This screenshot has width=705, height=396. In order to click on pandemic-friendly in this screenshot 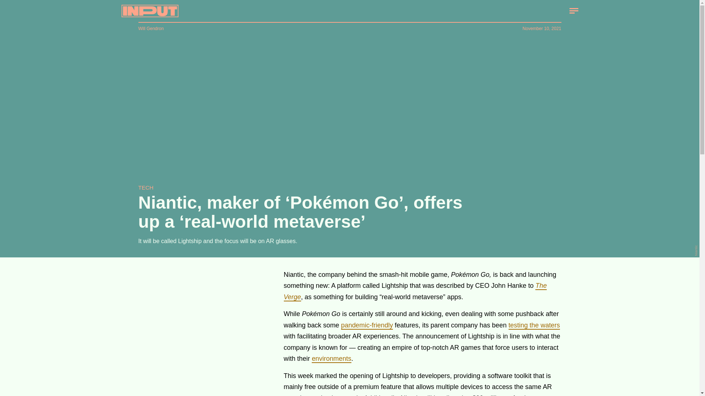, I will do `click(367, 325)`.